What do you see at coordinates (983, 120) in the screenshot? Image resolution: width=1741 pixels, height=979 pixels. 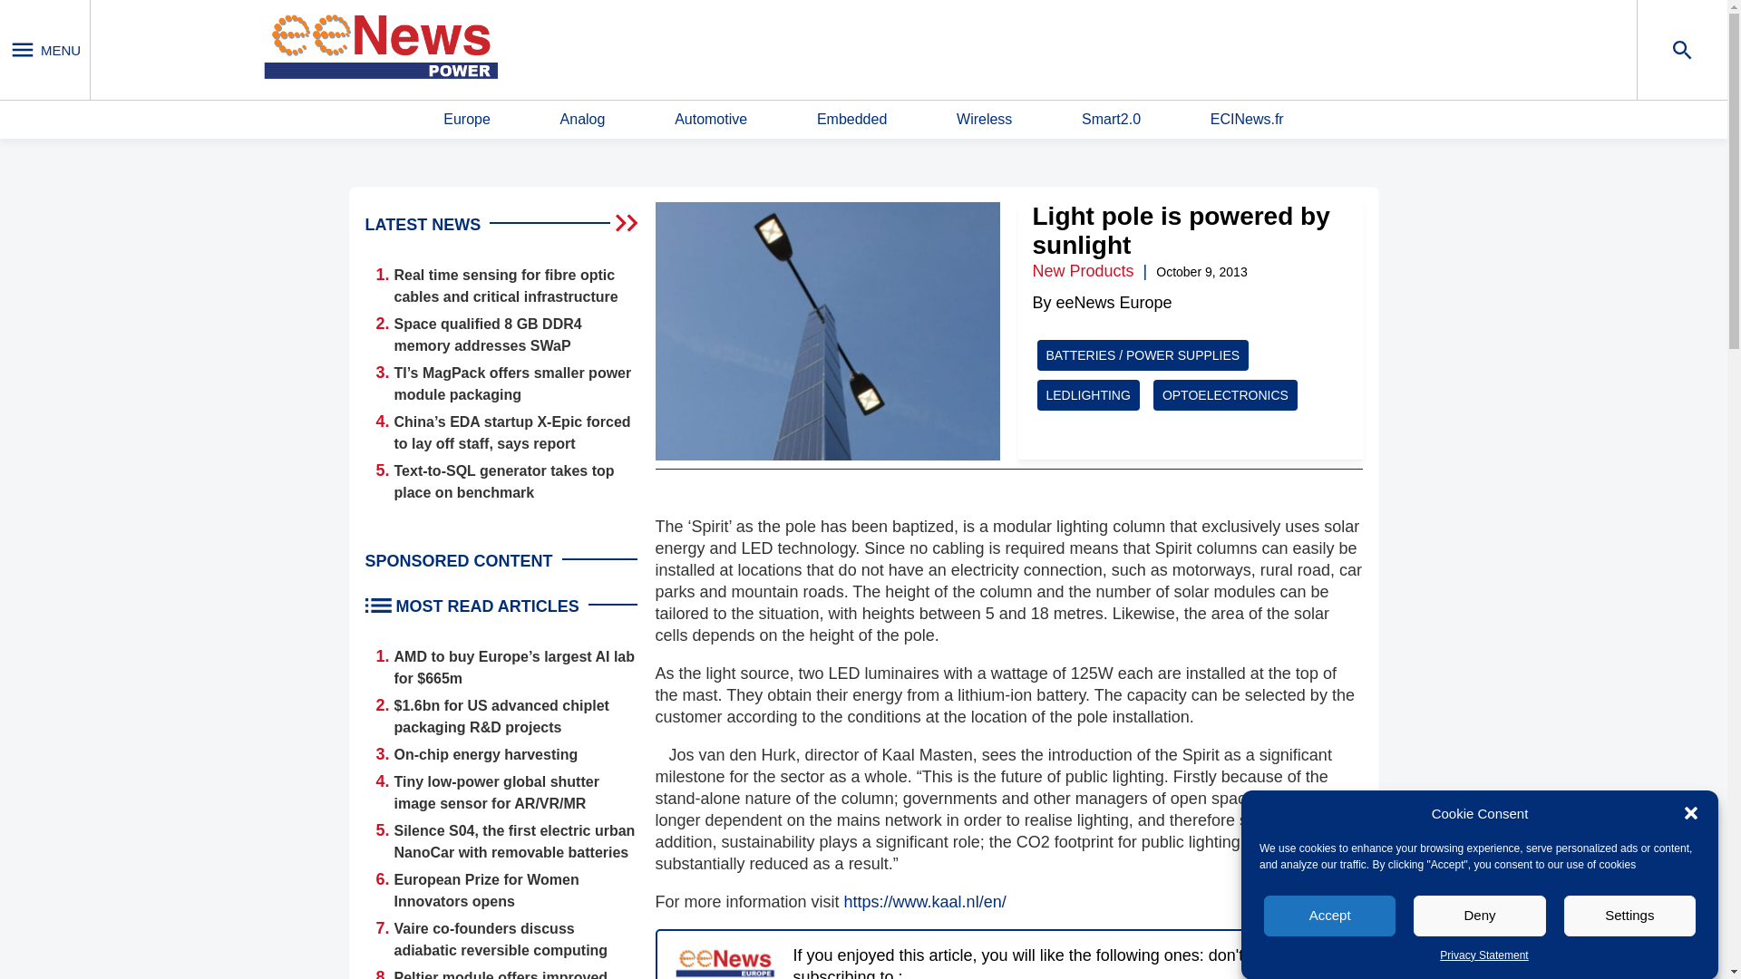 I see `Wireless` at bounding box center [983, 120].